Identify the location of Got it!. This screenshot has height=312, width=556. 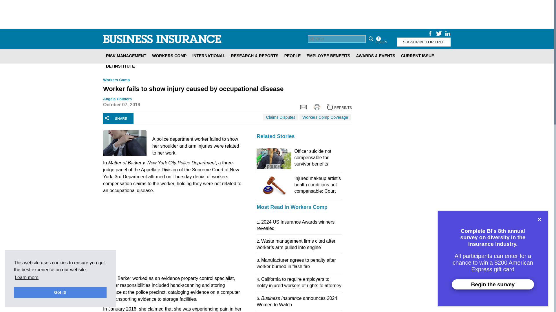
(60, 292).